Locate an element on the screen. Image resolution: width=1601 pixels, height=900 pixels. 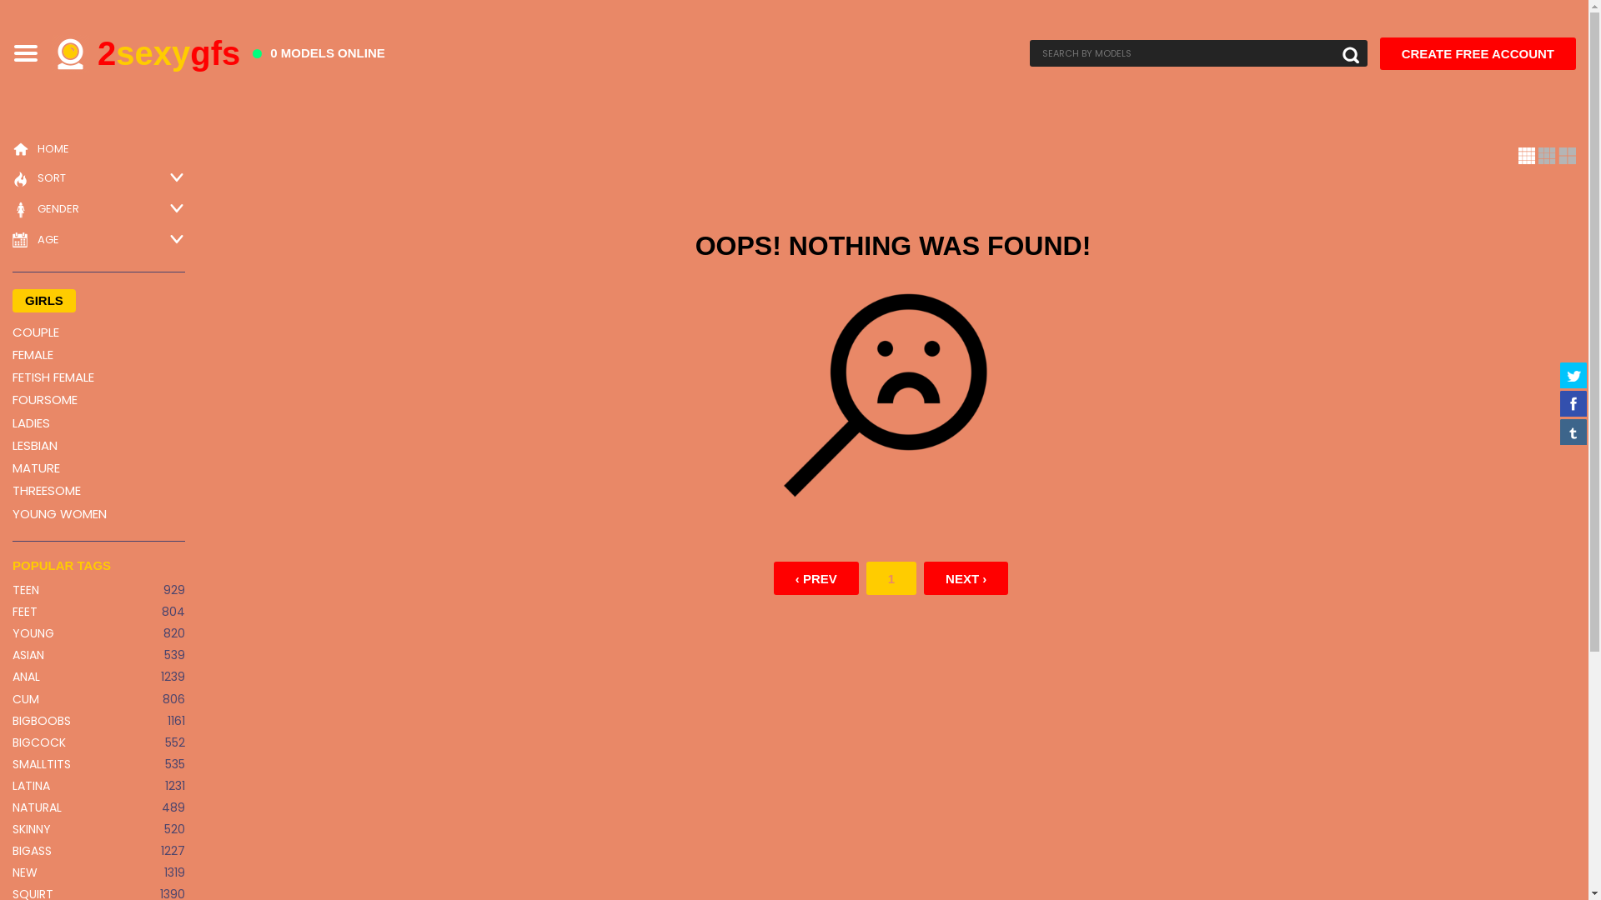
TEEN is located at coordinates (26, 590).